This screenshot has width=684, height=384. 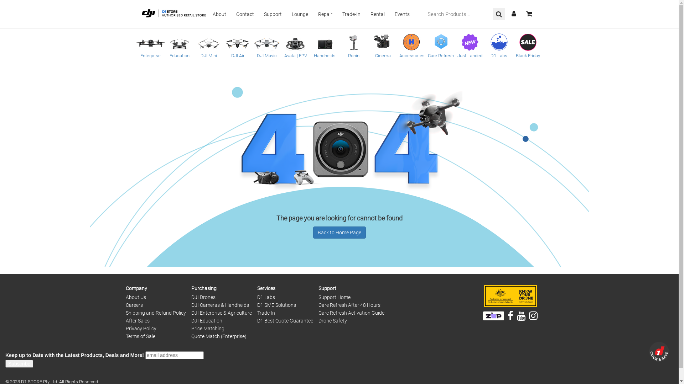 I want to click on Back to Home Page, so click(x=339, y=233).